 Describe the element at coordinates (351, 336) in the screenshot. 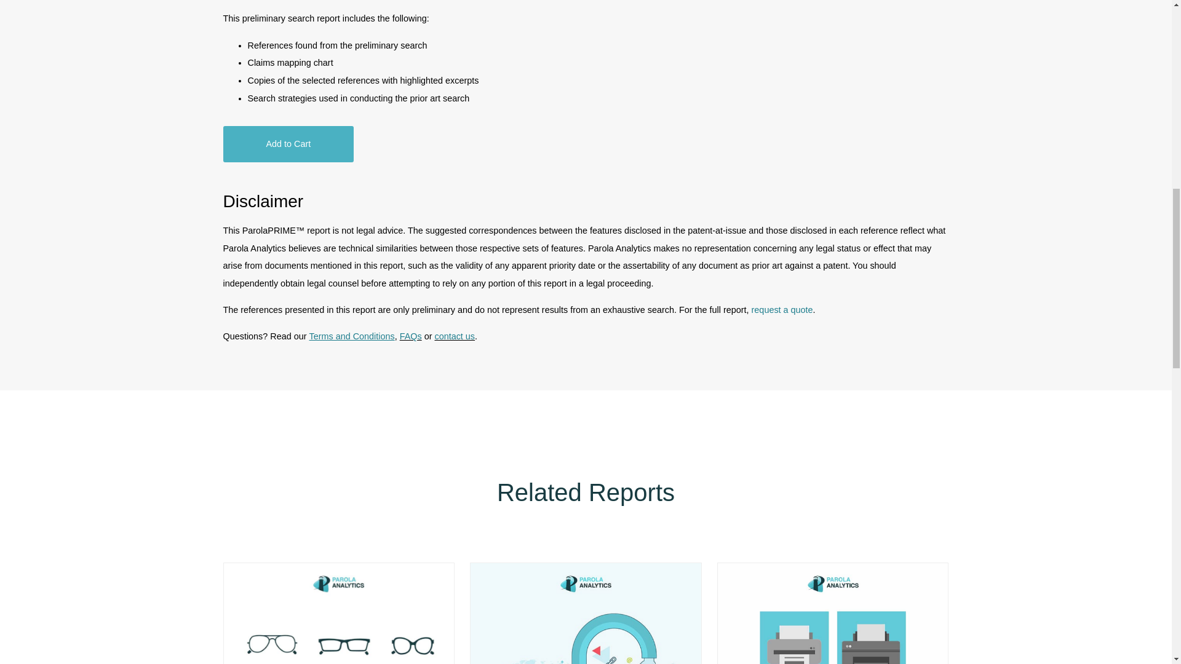

I see `Terms and Conditions` at that location.